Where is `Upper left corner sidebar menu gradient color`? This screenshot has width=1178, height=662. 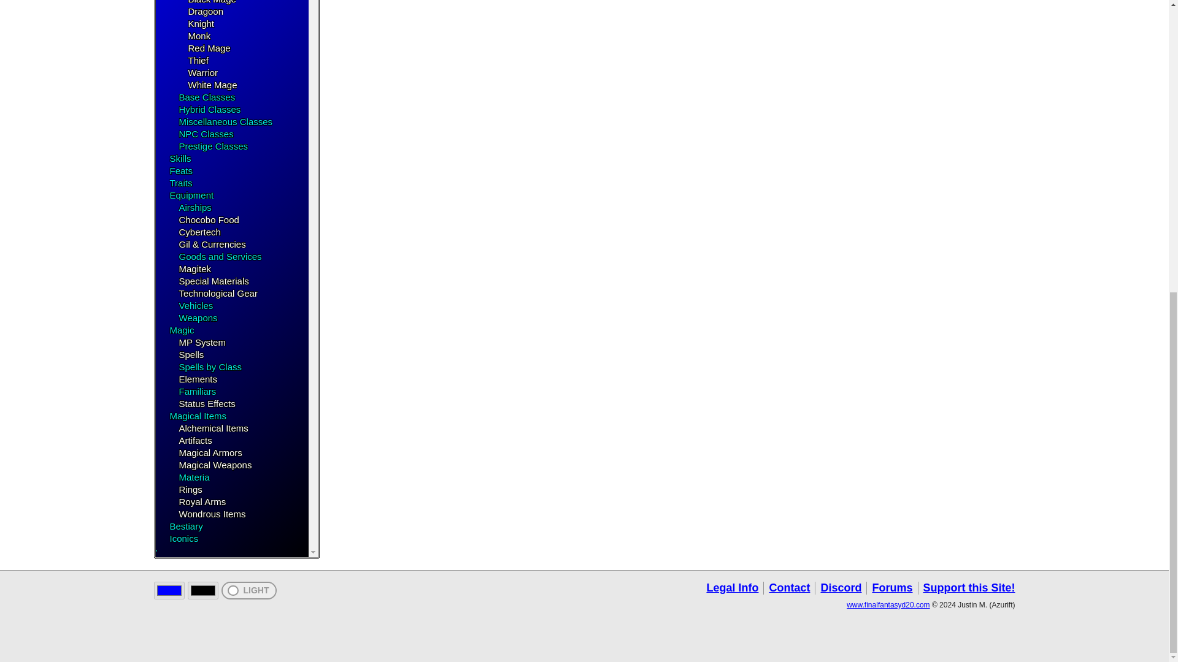 Upper left corner sidebar menu gradient color is located at coordinates (168, 591).